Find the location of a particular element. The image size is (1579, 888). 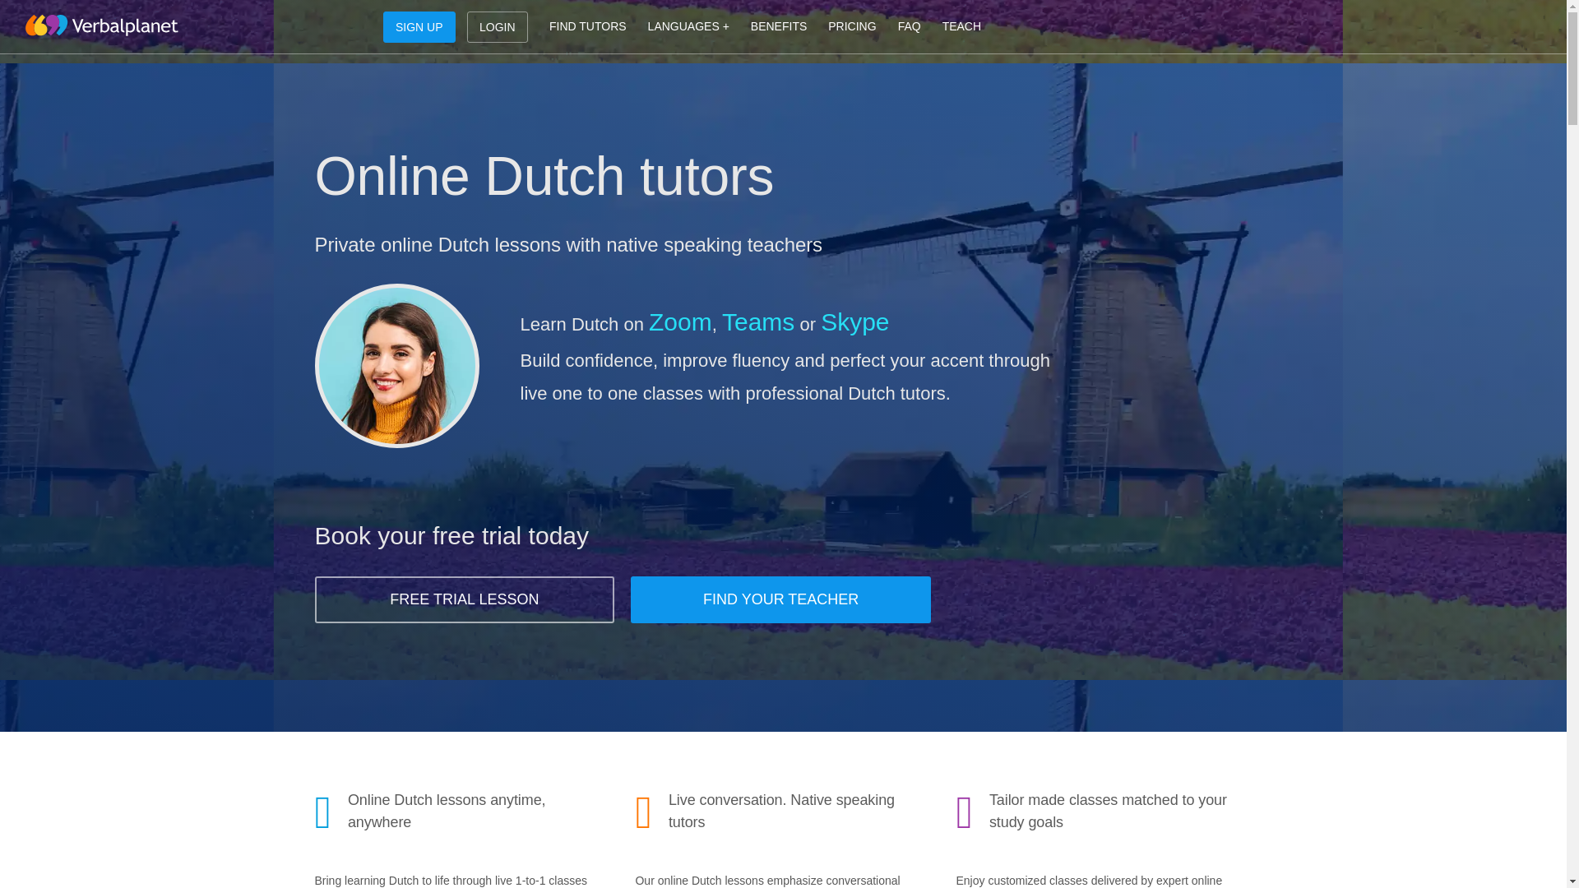

LOGIN is located at coordinates (497, 26).